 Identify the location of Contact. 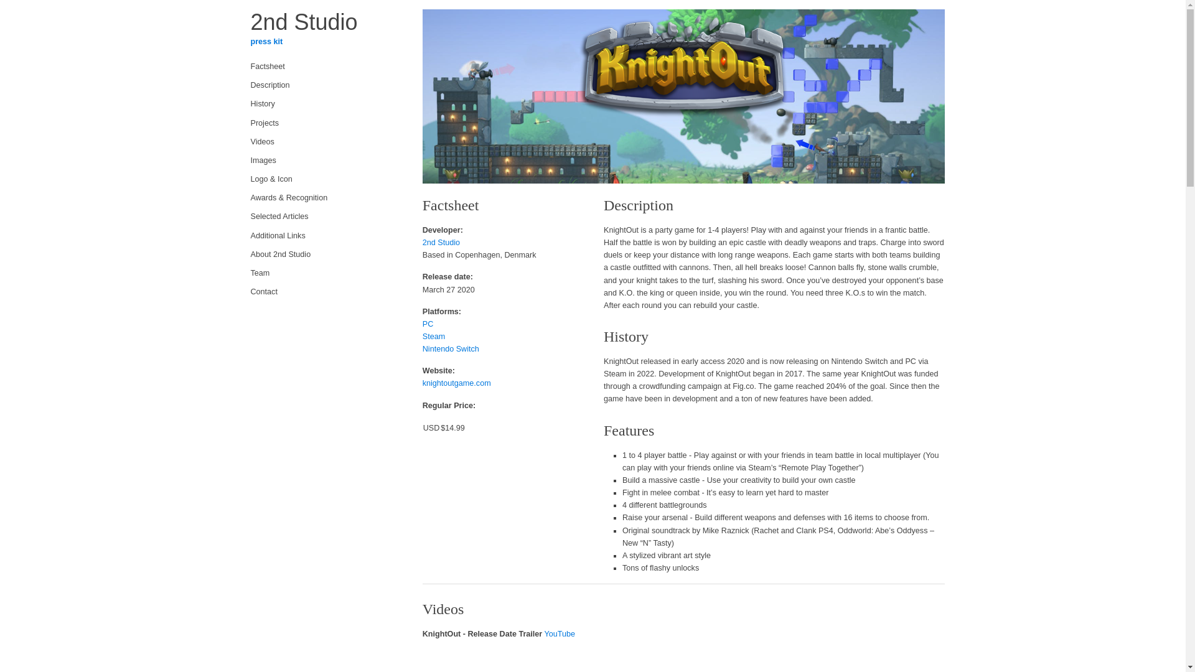
(321, 292).